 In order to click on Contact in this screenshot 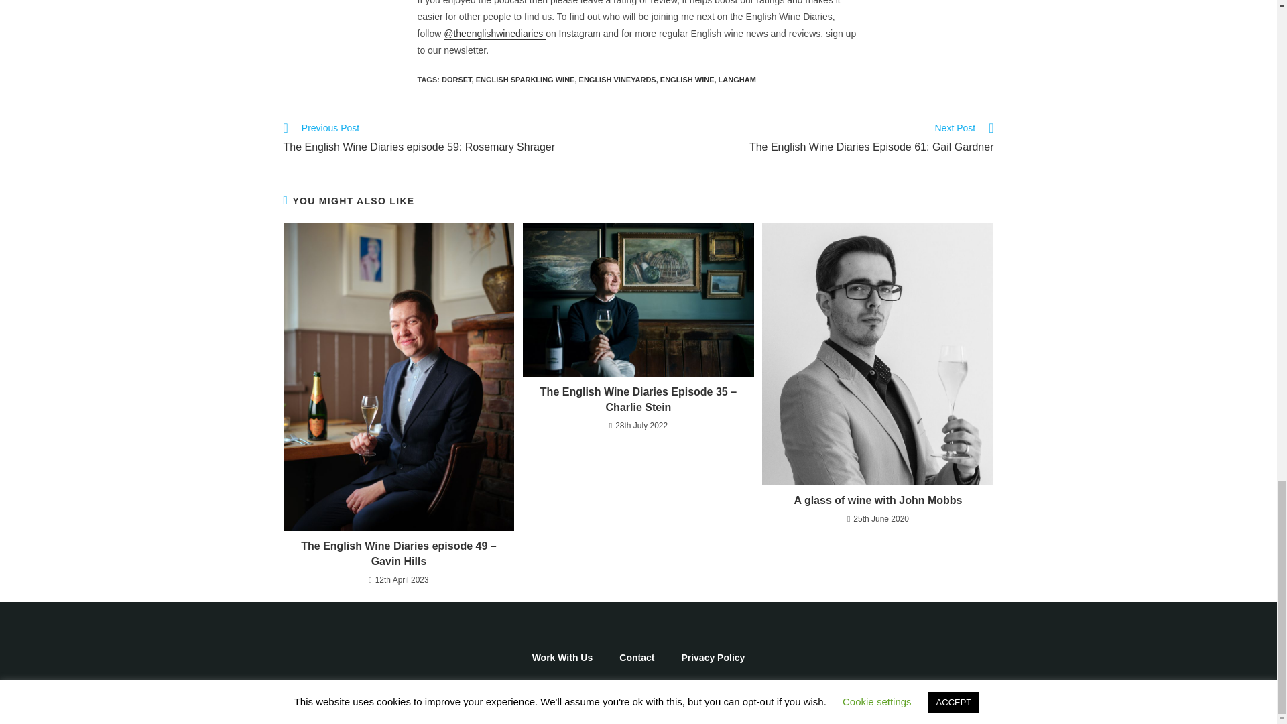, I will do `click(637, 657)`.